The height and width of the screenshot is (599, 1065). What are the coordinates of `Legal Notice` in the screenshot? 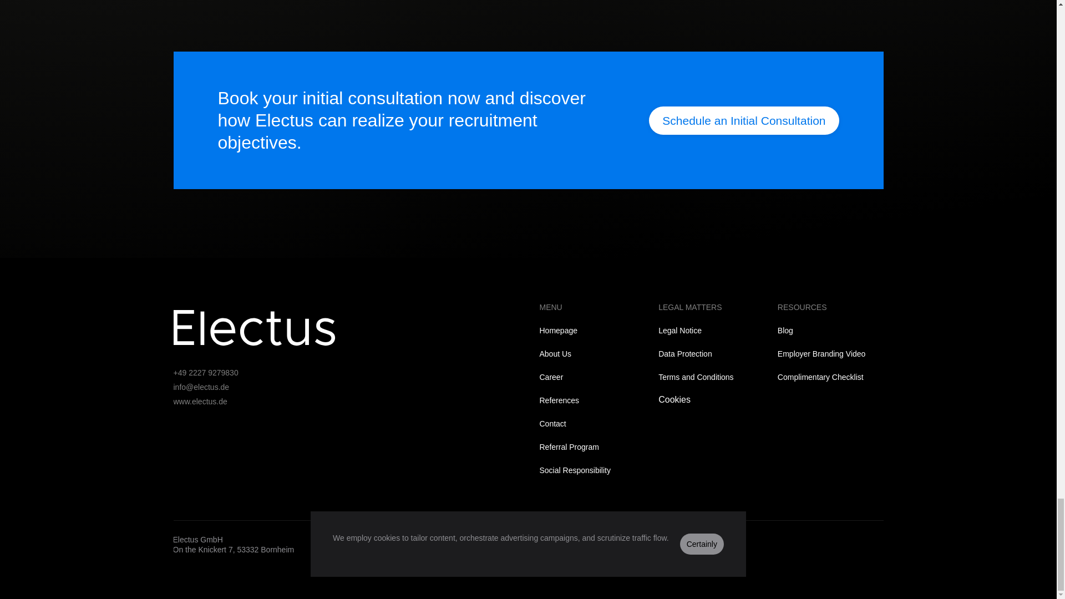 It's located at (680, 330).